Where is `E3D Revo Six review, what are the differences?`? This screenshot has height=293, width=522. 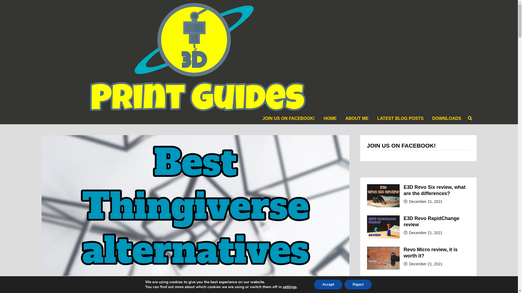 E3D Revo Six review, what are the differences? is located at coordinates (383, 188).